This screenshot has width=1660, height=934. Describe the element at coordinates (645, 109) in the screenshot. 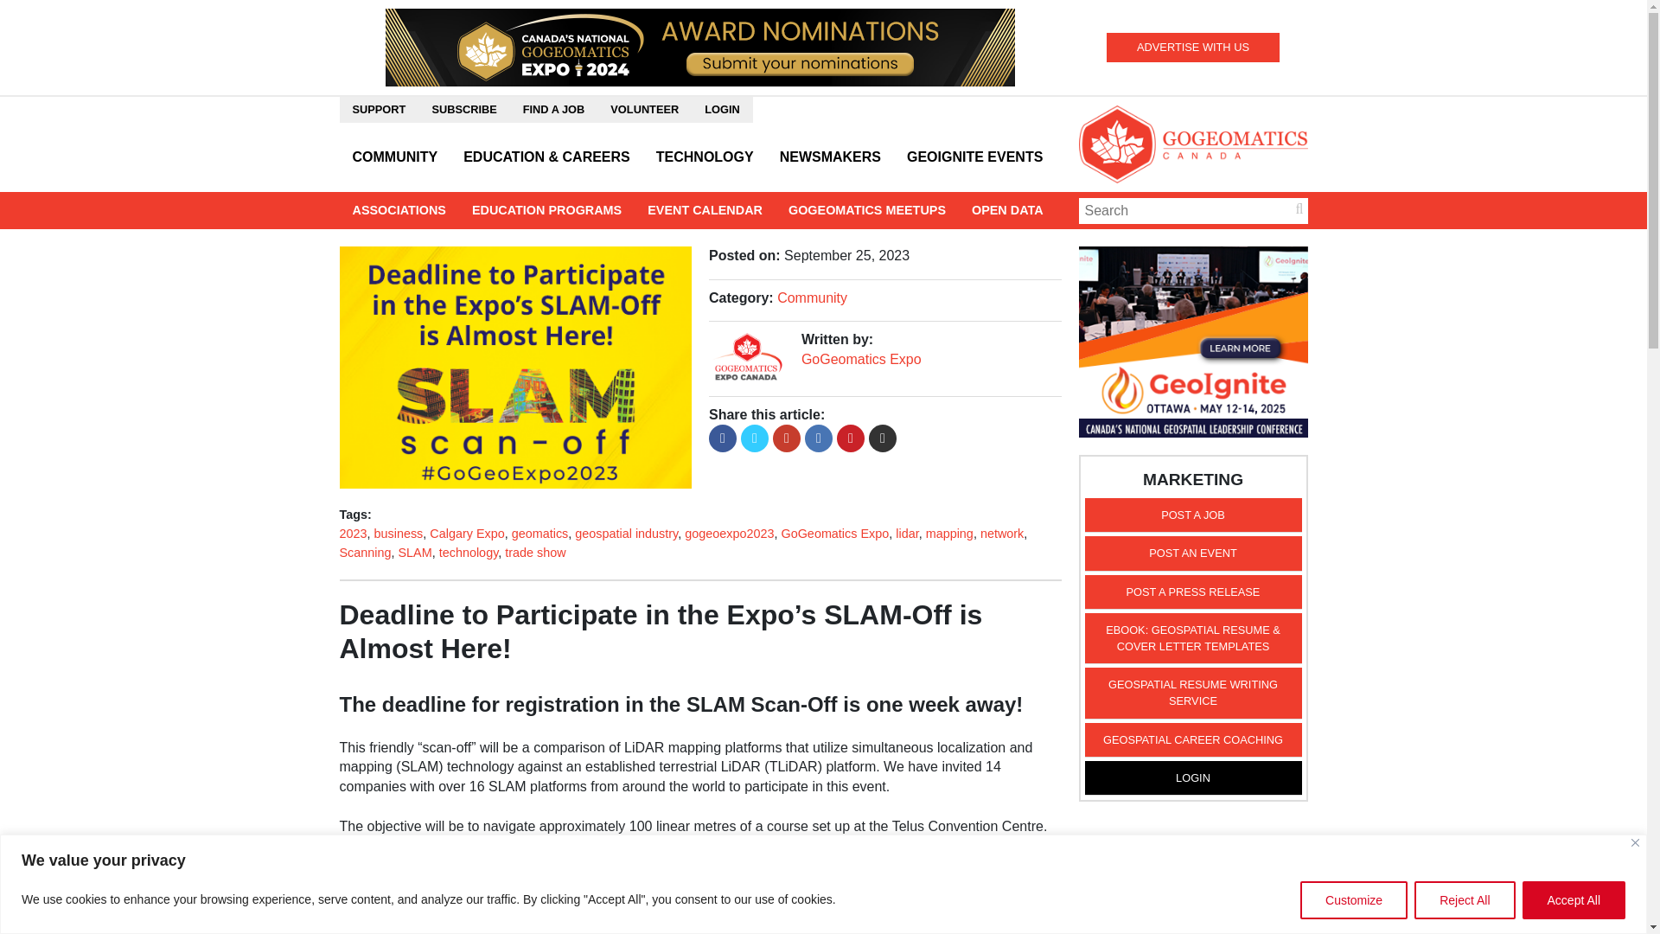

I see `VOLUNTEER` at that location.